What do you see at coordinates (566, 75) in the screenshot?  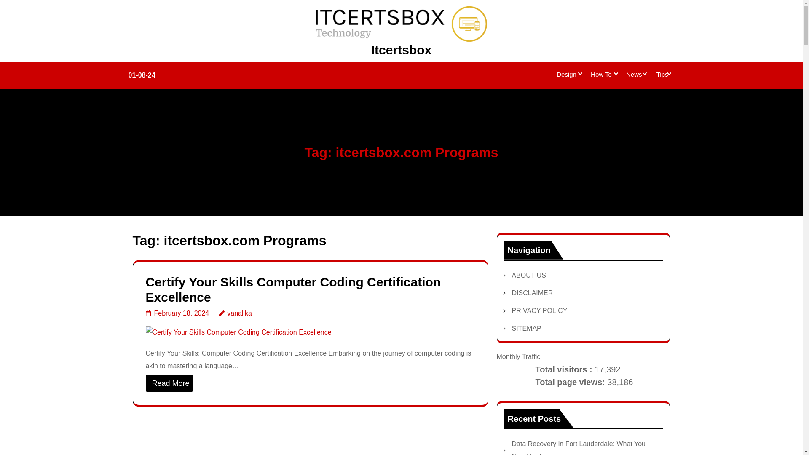 I see `Design` at bounding box center [566, 75].